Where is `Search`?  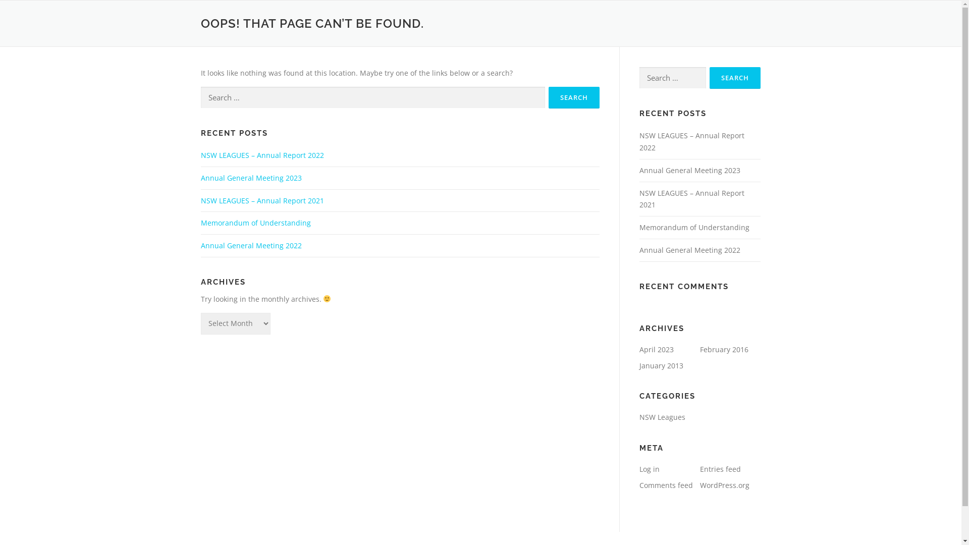 Search is located at coordinates (573, 98).